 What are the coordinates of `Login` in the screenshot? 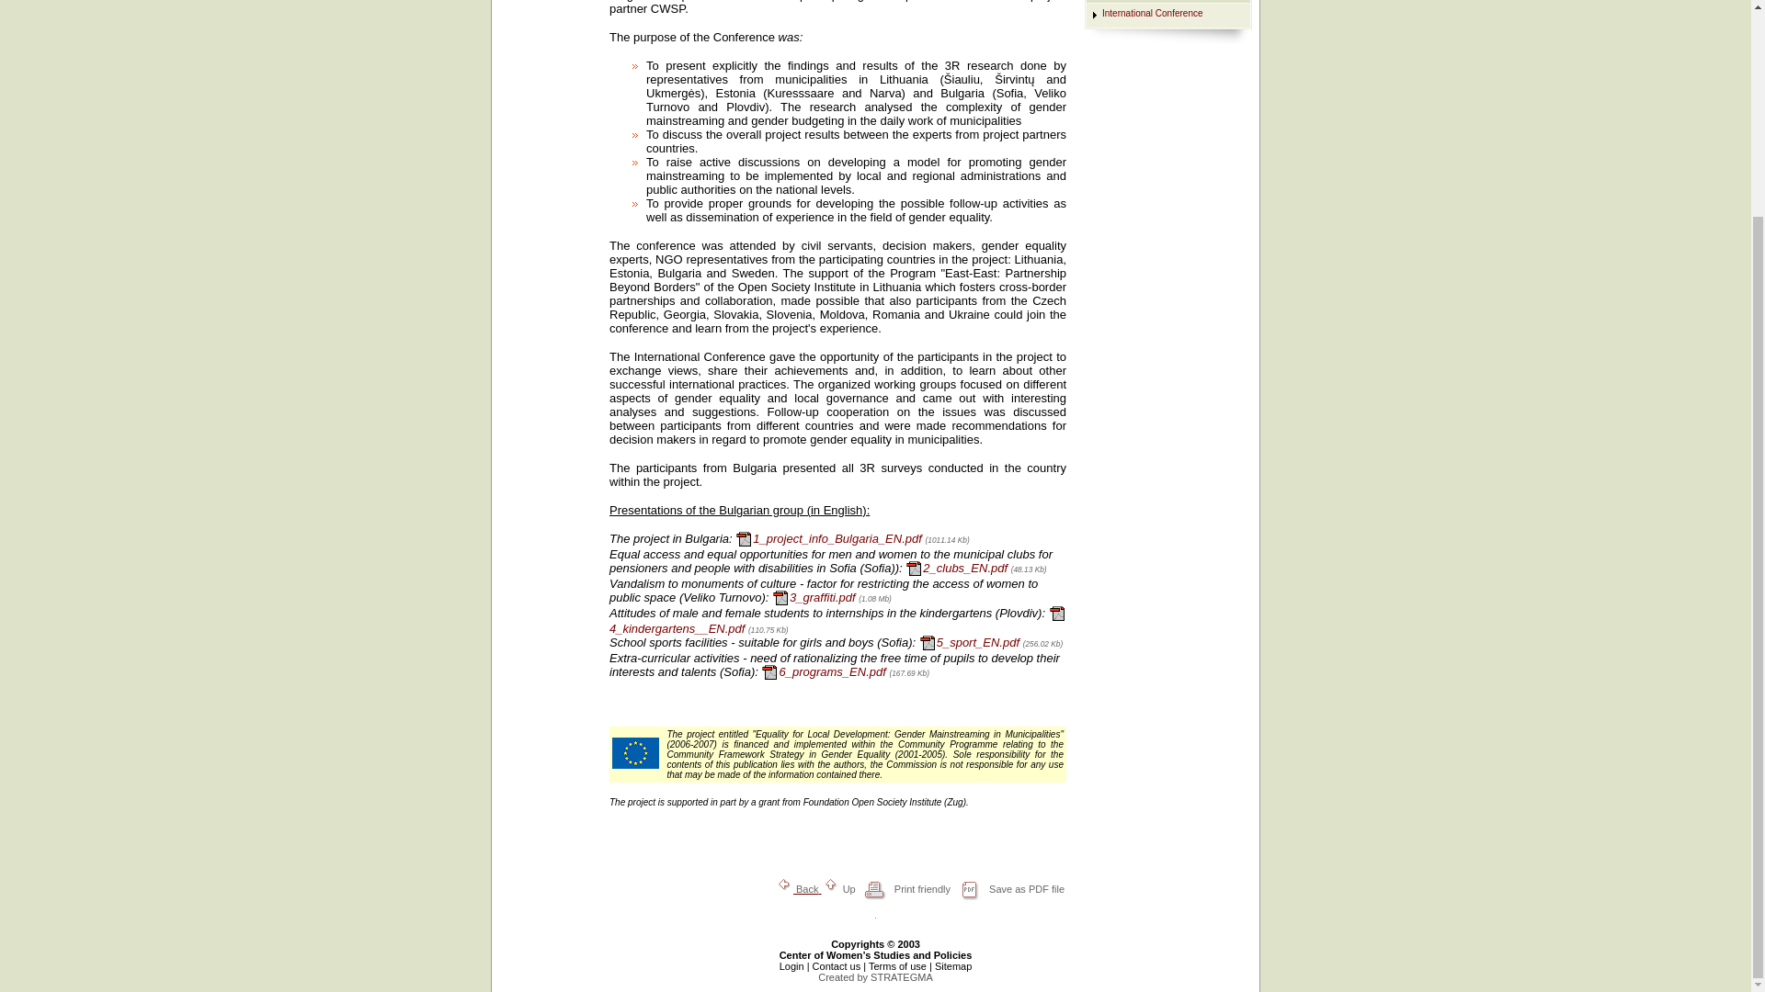 It's located at (792, 966).